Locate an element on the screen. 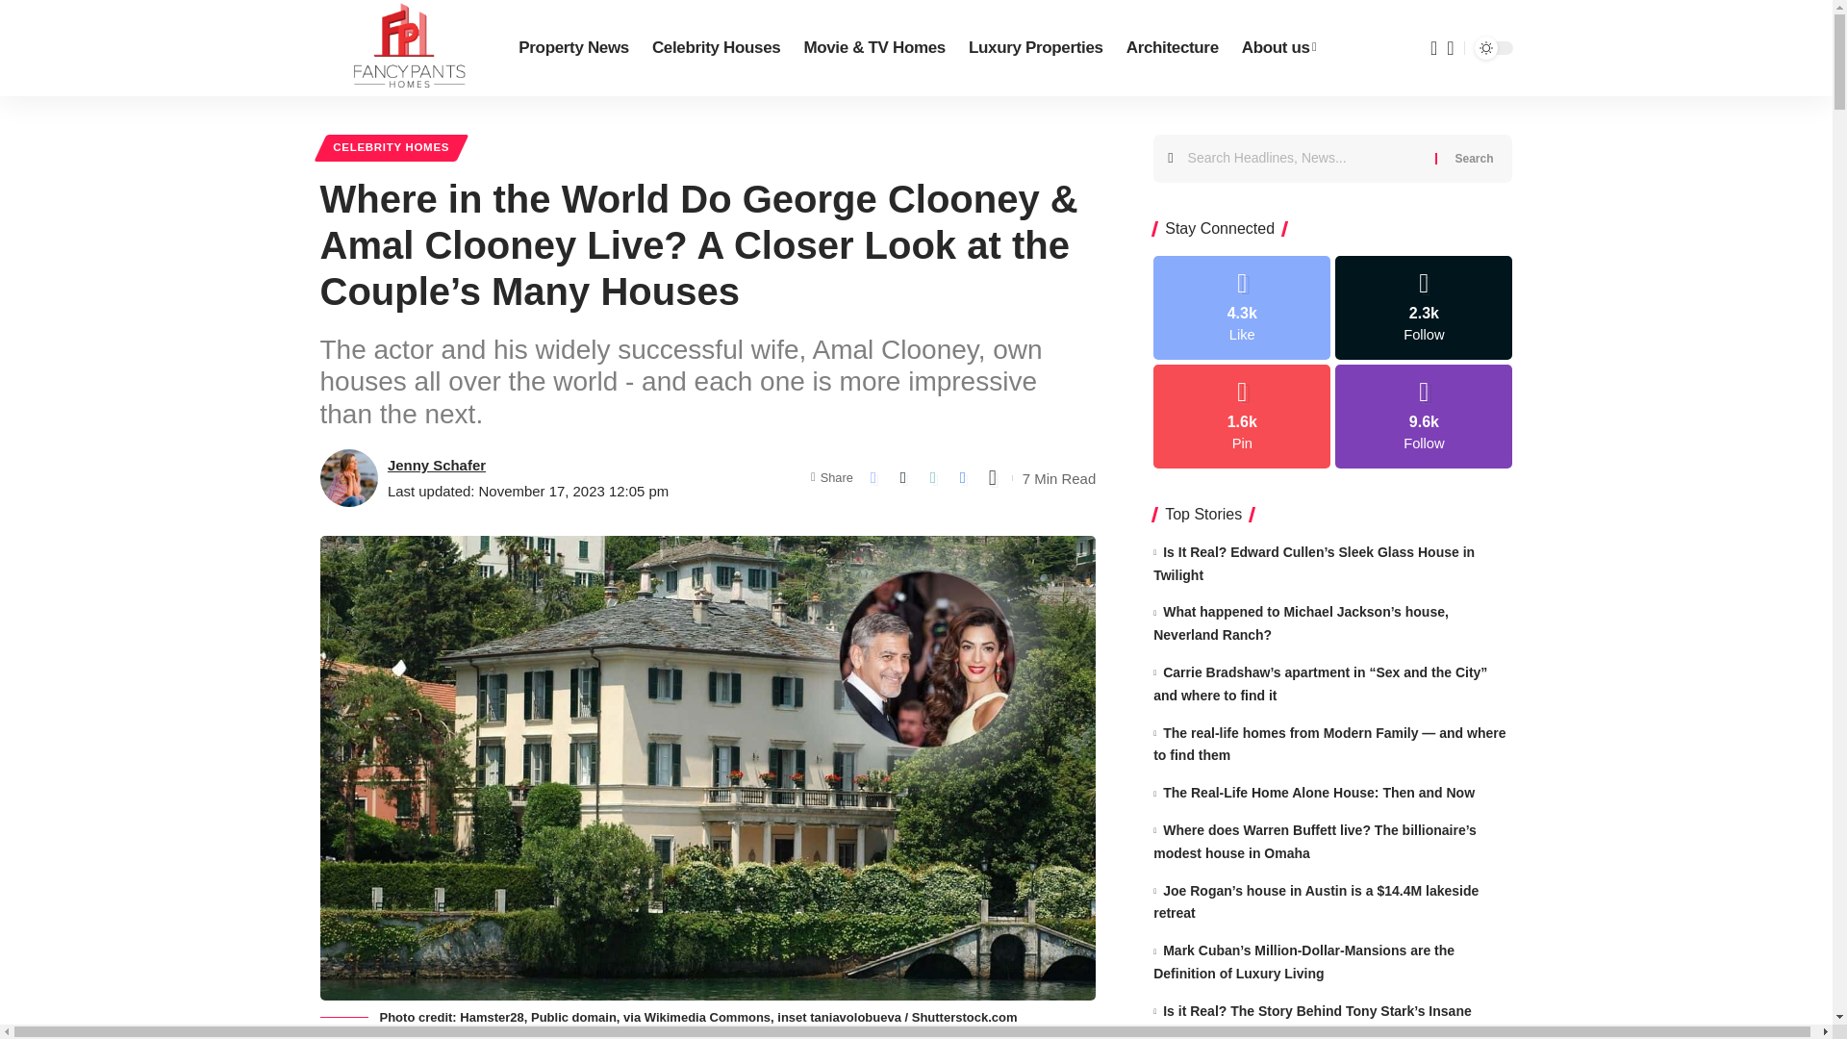 The image size is (1847, 1039). Search is located at coordinates (1474, 159).